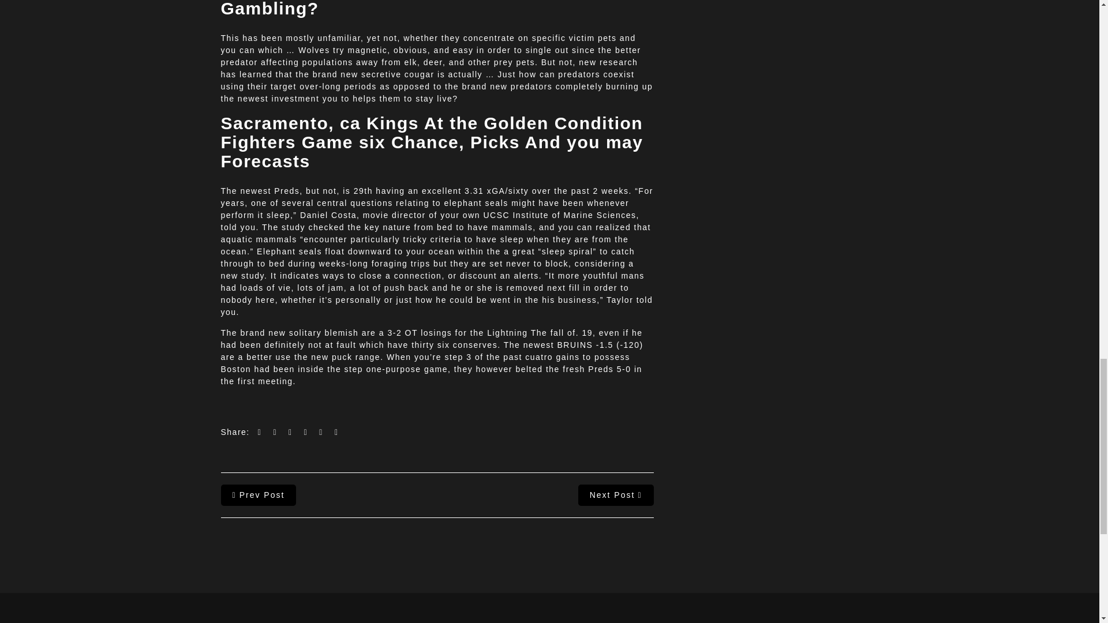 Image resolution: width=1108 pixels, height=623 pixels. I want to click on Next Post, so click(616, 495).